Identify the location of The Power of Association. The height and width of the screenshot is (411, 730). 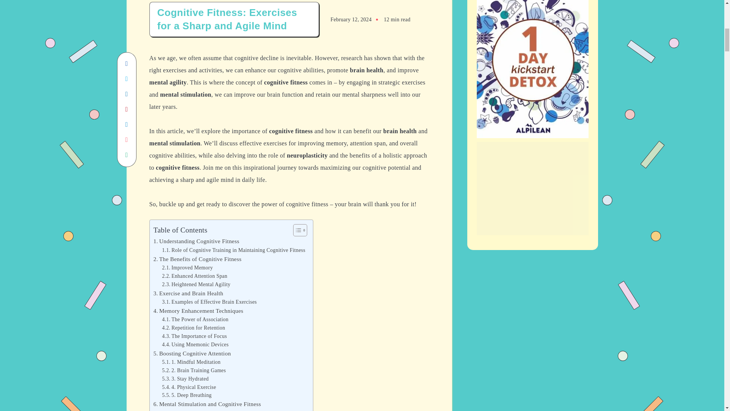
(195, 320).